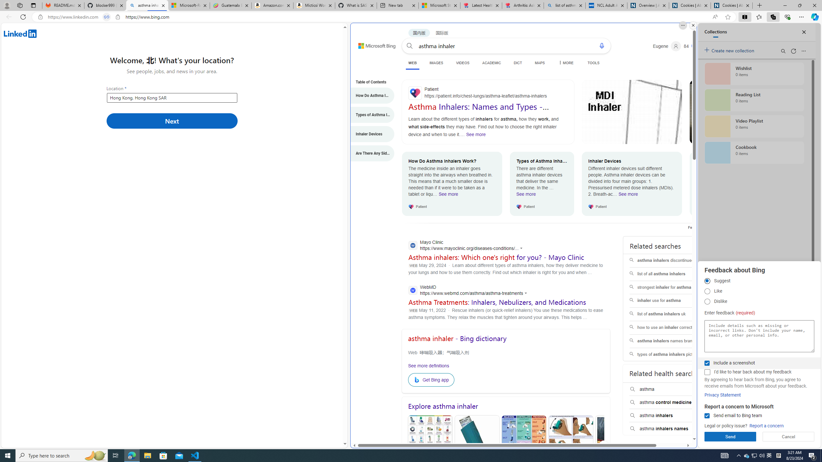 The image size is (822, 462). What do you see at coordinates (670, 460) in the screenshot?
I see `Class: spl_logobg` at bounding box center [670, 460].